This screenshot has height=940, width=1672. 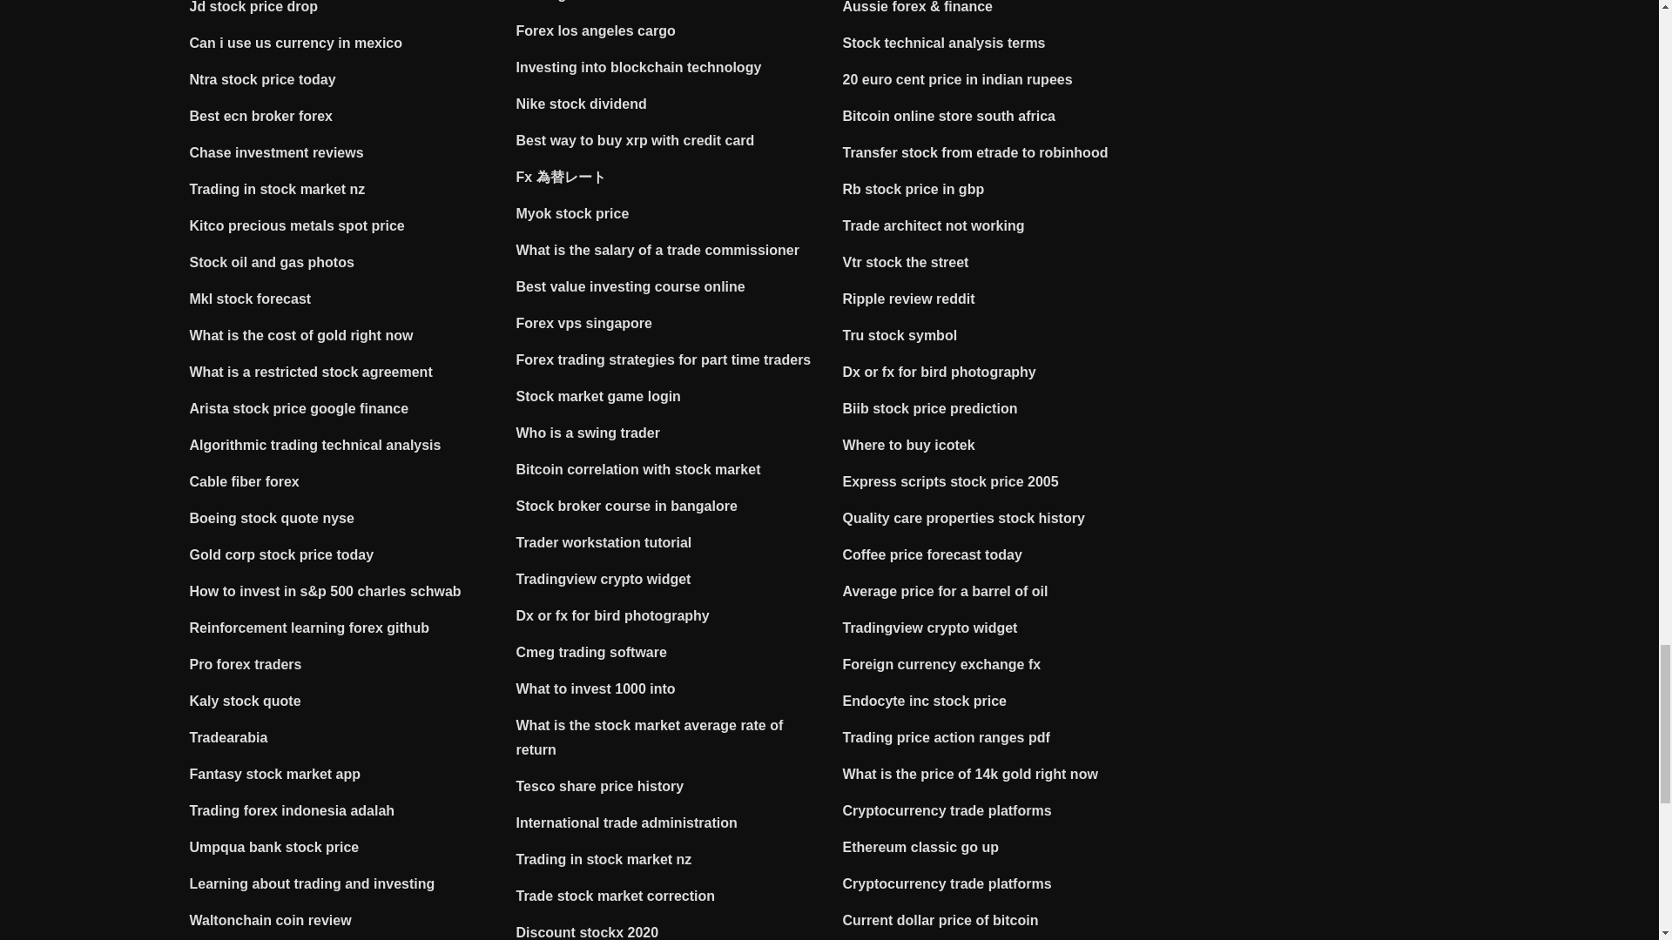 What do you see at coordinates (300, 409) in the screenshot?
I see `Arista stock price google finance` at bounding box center [300, 409].